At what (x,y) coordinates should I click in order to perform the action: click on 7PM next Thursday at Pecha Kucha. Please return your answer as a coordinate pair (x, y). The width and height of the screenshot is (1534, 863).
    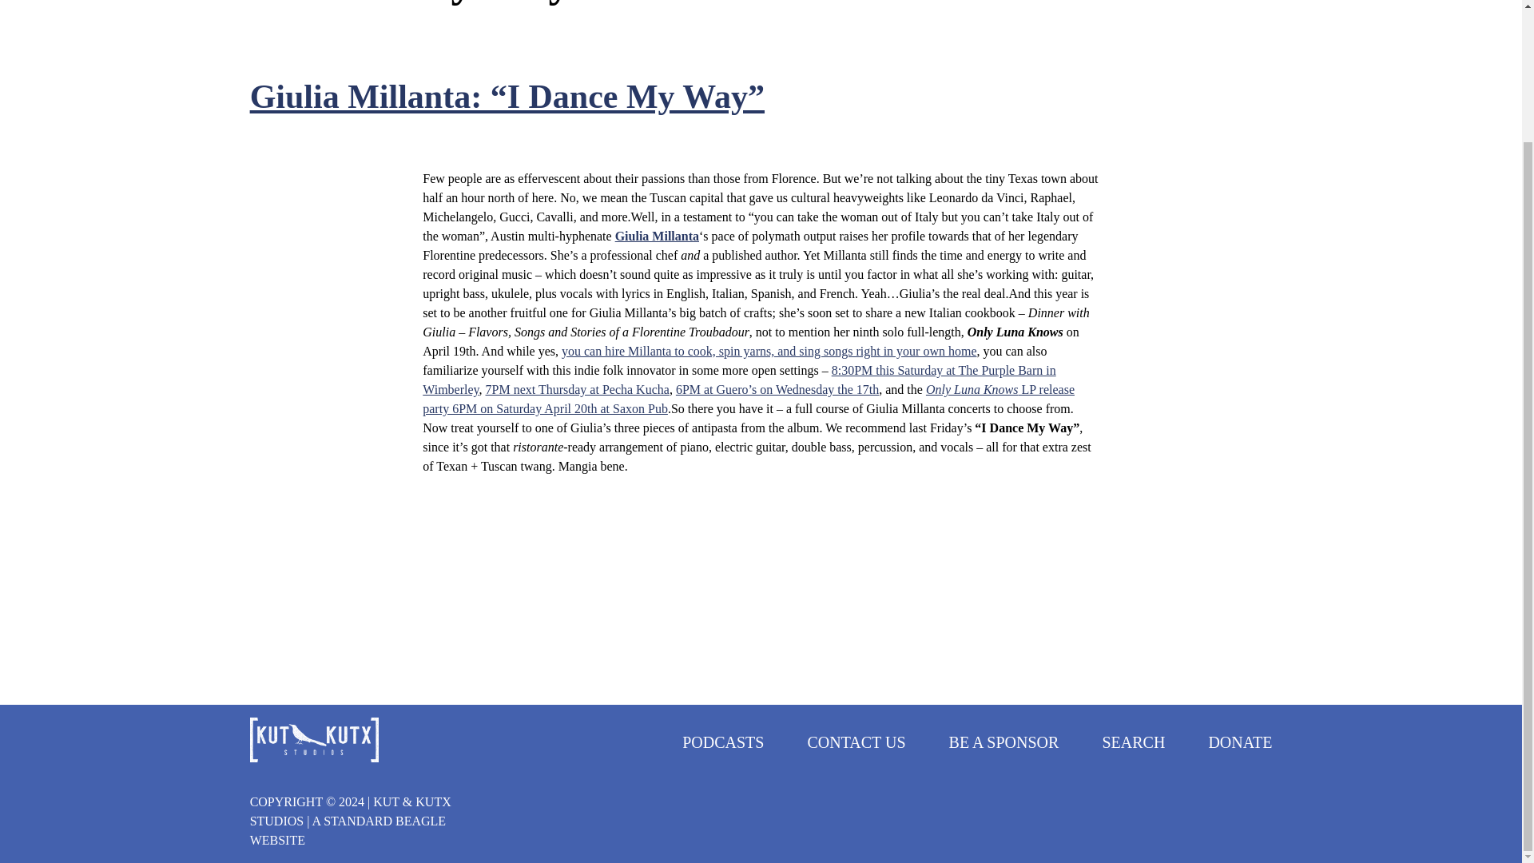
    Looking at the image, I should click on (577, 389).